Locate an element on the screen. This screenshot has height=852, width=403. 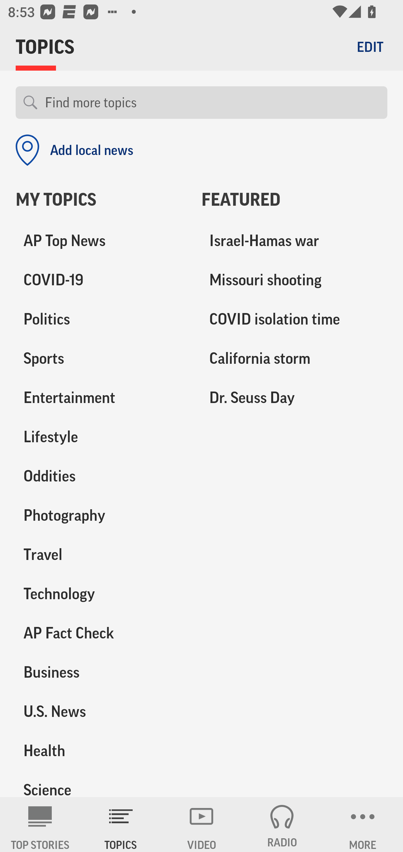
Science is located at coordinates (101, 784).